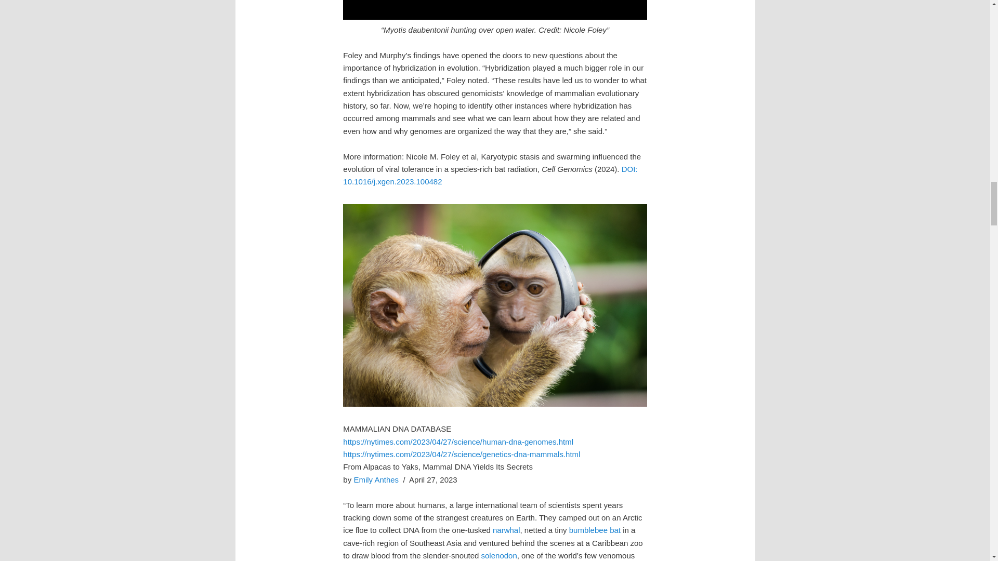 This screenshot has width=998, height=561. What do you see at coordinates (375, 479) in the screenshot?
I see `Emily Anthes` at bounding box center [375, 479].